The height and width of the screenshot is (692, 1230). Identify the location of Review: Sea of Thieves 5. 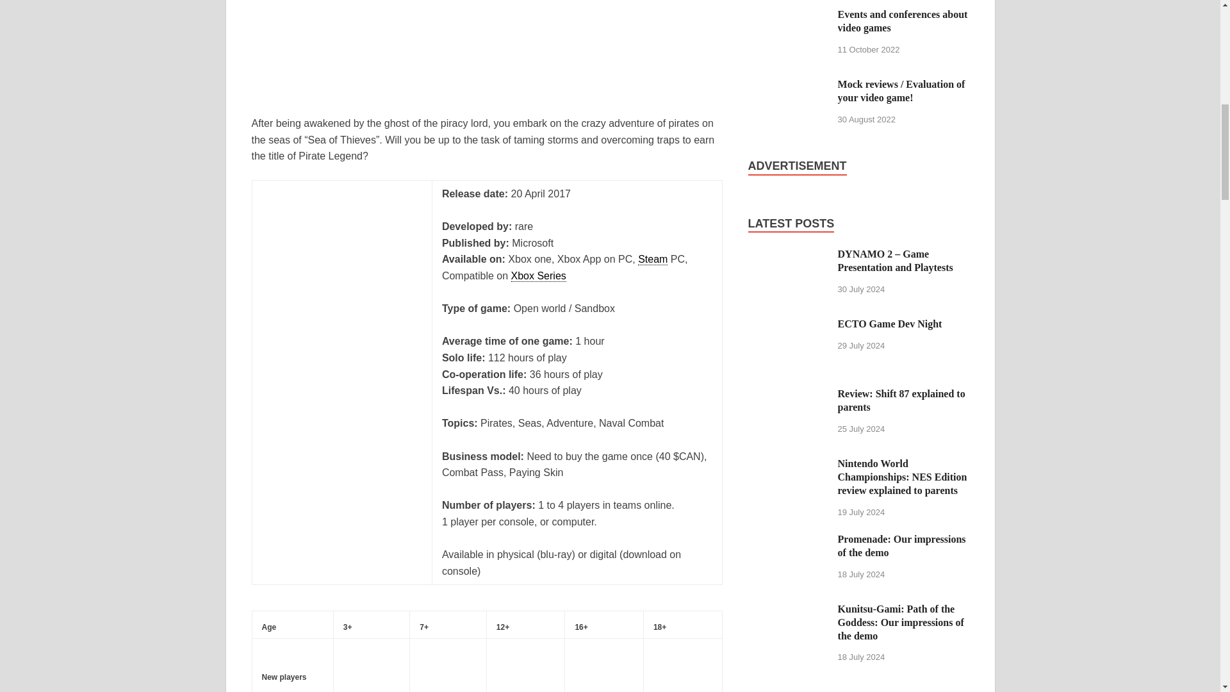
(526, 668).